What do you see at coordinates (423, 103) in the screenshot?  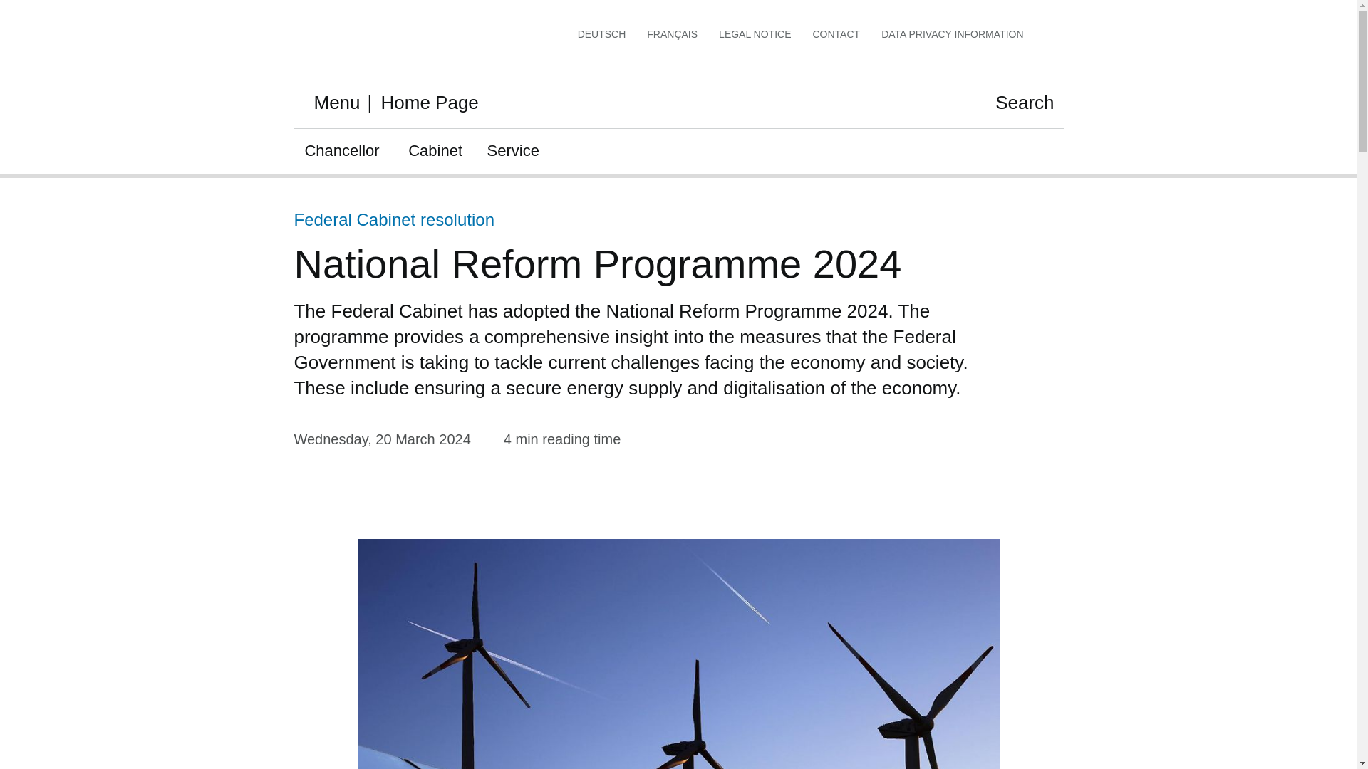 I see `Home Page` at bounding box center [423, 103].